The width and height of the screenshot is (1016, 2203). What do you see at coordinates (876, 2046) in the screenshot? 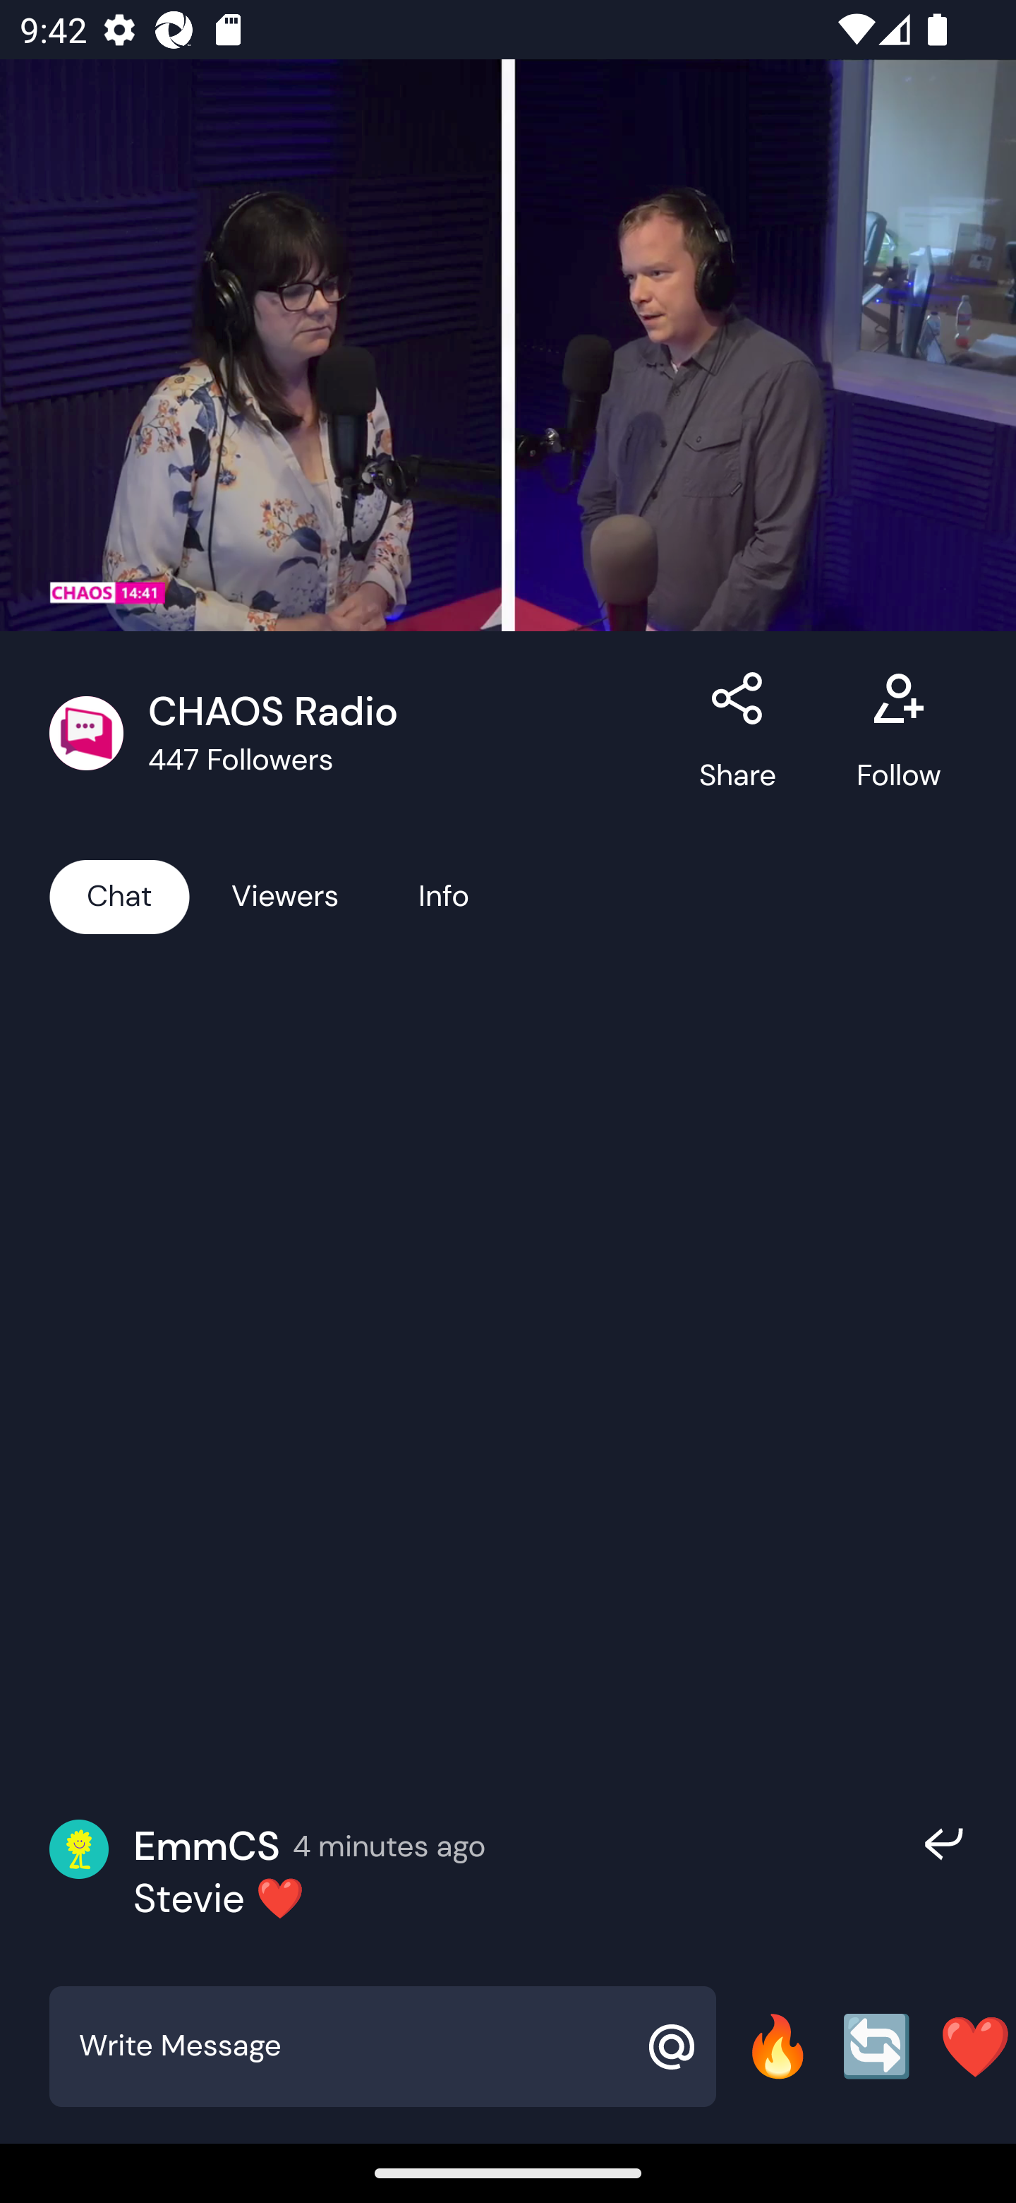
I see `🔄` at bounding box center [876, 2046].